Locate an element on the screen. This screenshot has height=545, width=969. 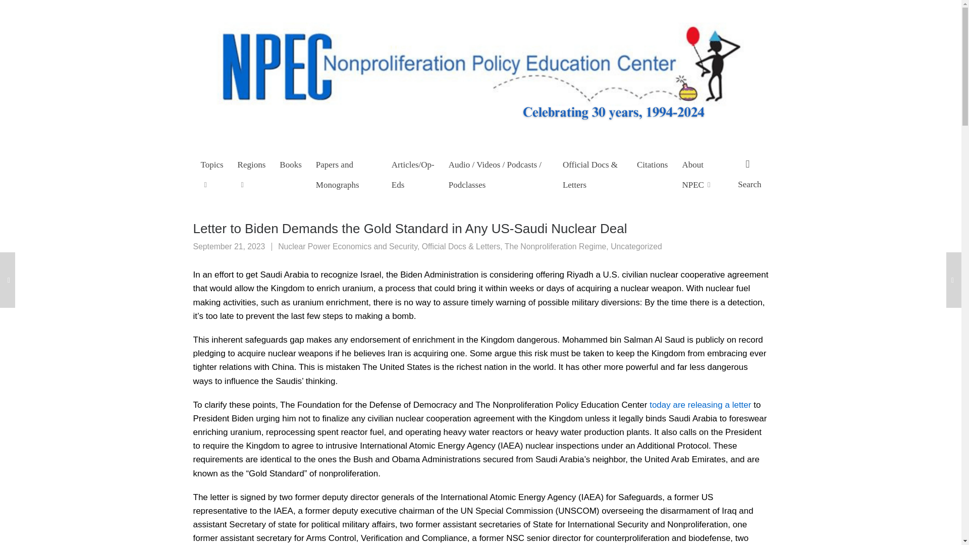
Books is located at coordinates (291, 163).